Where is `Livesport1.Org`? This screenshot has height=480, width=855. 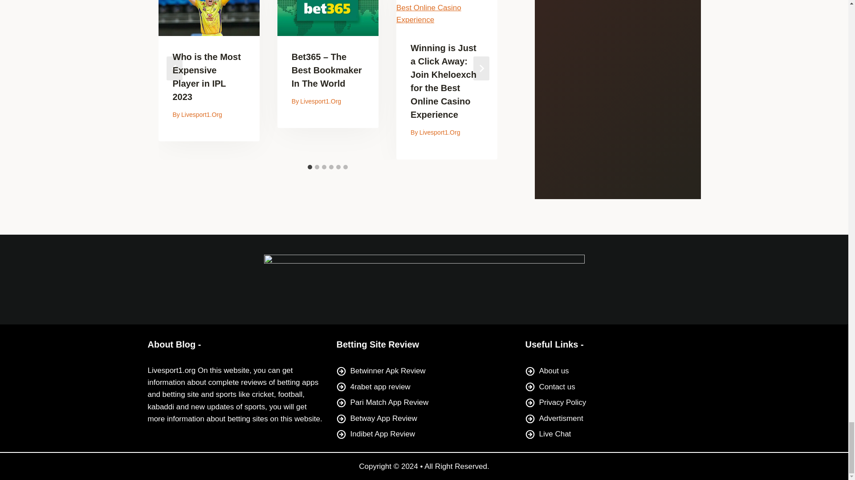
Livesport1.Org is located at coordinates (202, 114).